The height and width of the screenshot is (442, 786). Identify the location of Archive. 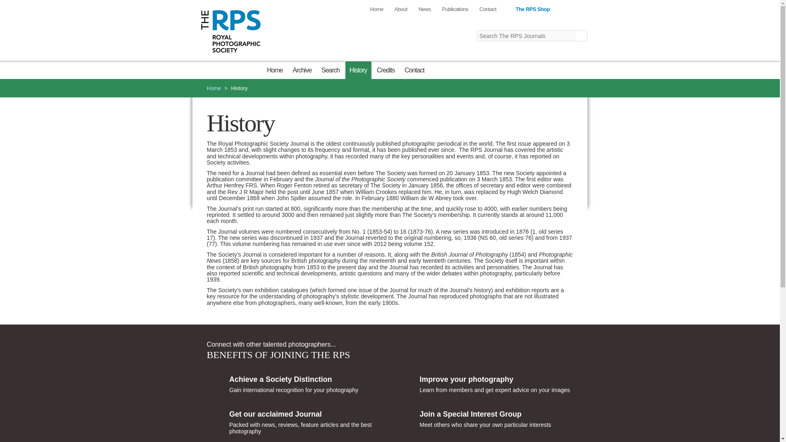
(302, 70).